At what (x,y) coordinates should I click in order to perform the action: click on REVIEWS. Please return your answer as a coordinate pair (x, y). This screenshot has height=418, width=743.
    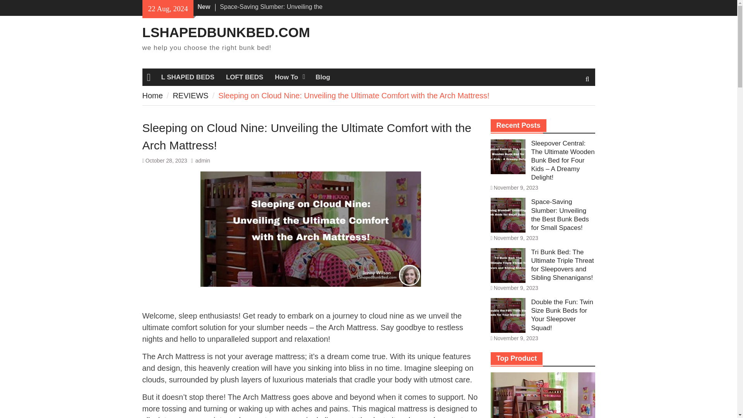
    Looking at the image, I should click on (190, 96).